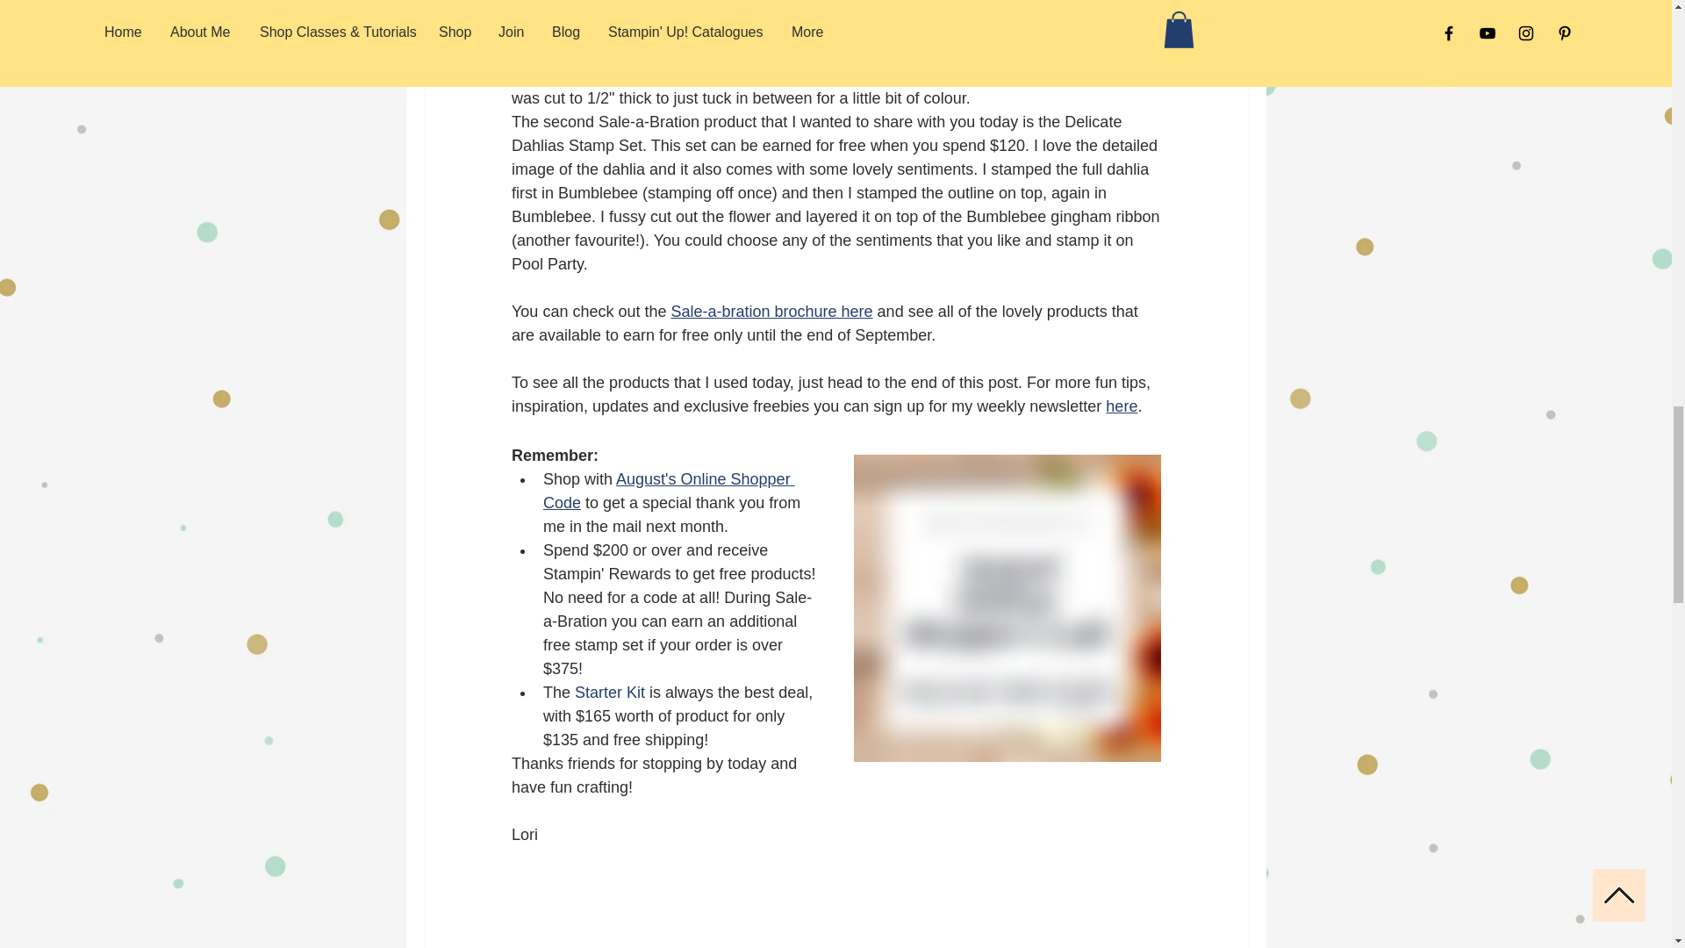  Describe the element at coordinates (609, 692) in the screenshot. I see `Starter Kit` at that location.